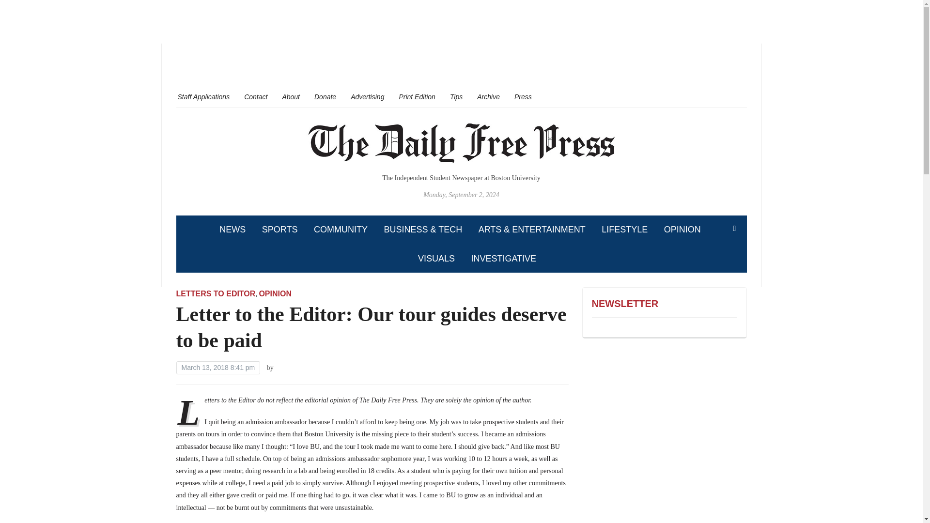 This screenshot has width=930, height=523. What do you see at coordinates (734, 229) in the screenshot?
I see `Search` at bounding box center [734, 229].